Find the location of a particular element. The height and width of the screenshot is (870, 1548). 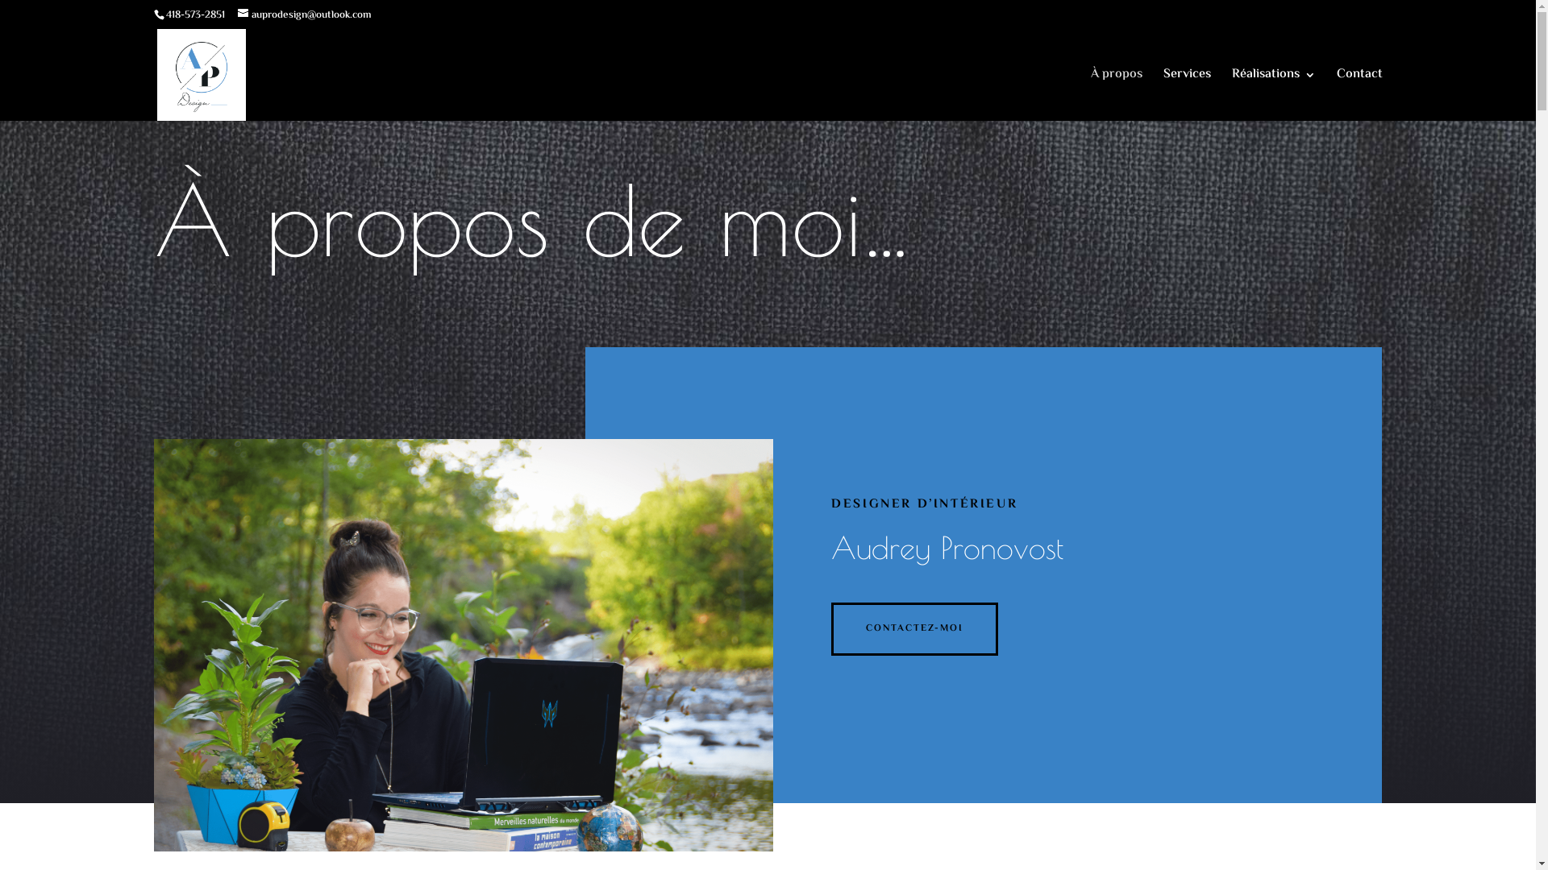

CONTACTEZ-MOI is located at coordinates (914, 628).